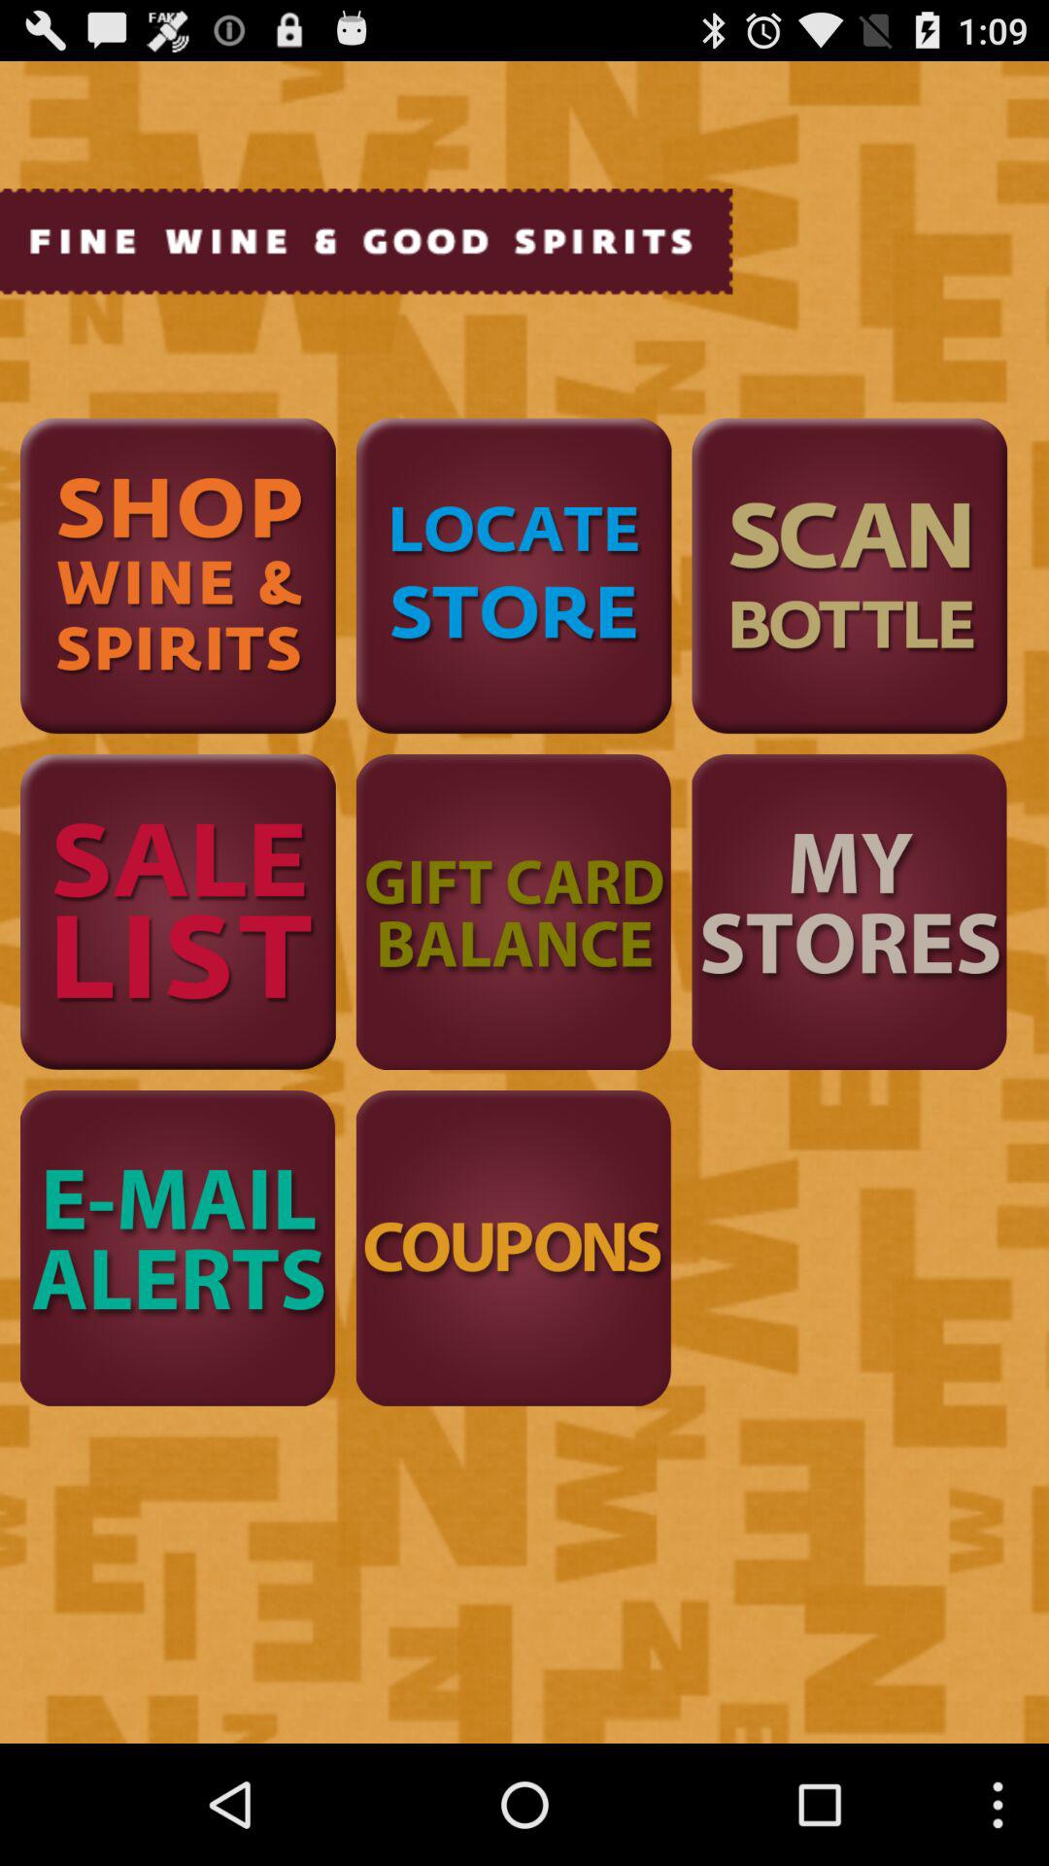  Describe the element at coordinates (178, 912) in the screenshot. I see `select the sale list` at that location.